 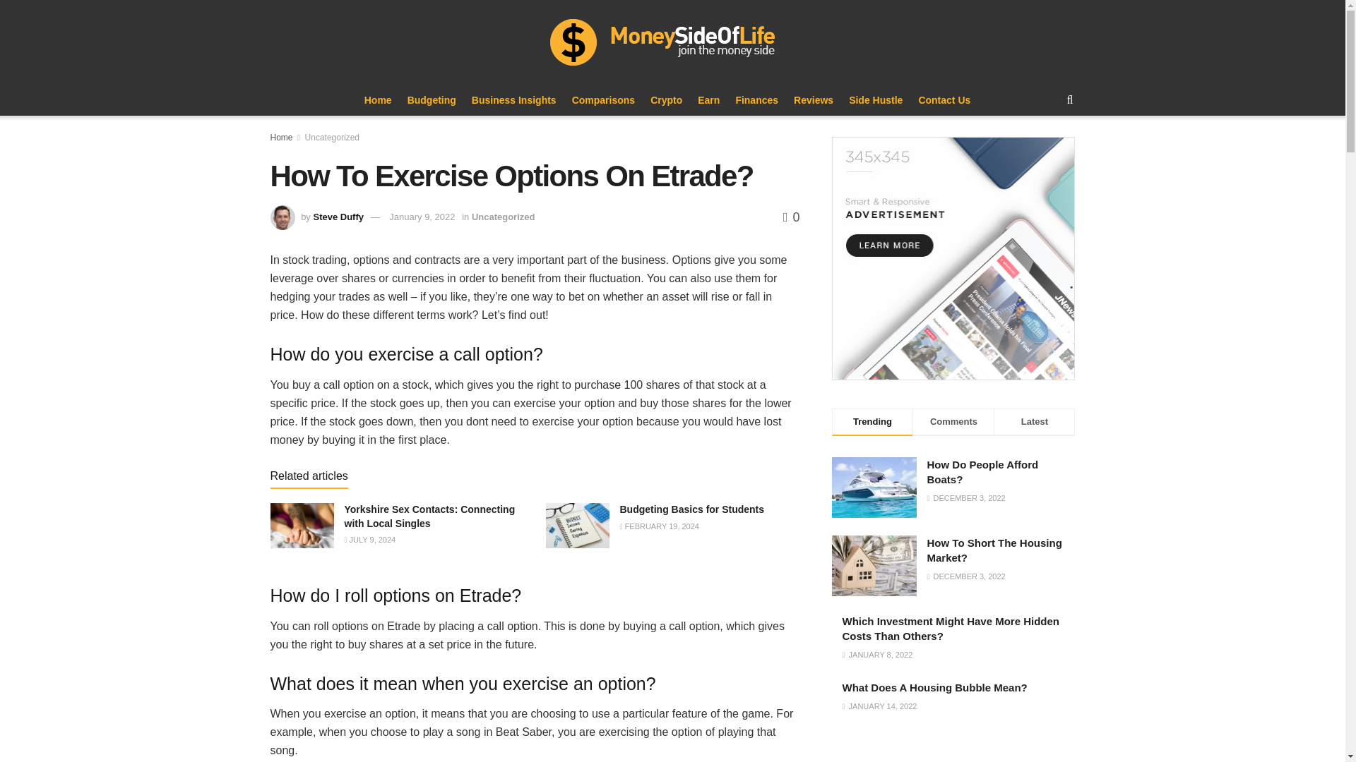 I want to click on Uncategorized, so click(x=332, y=137).